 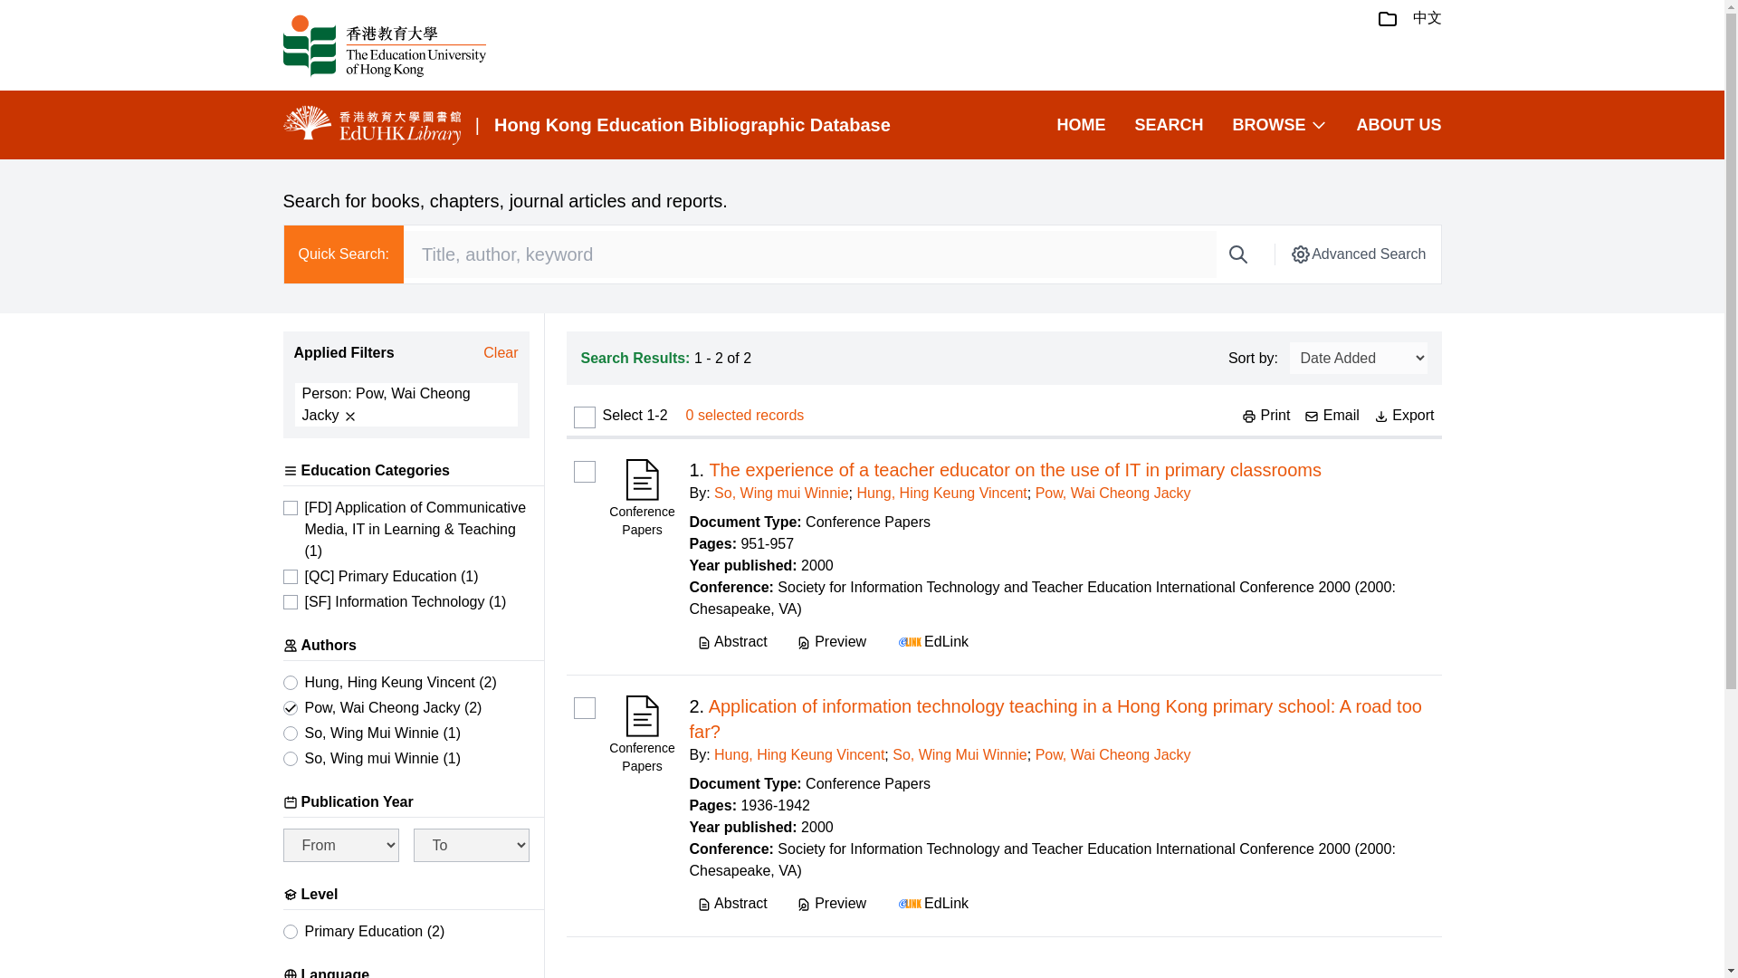 I want to click on So, Wing mui Winnie, so click(x=782, y=493).